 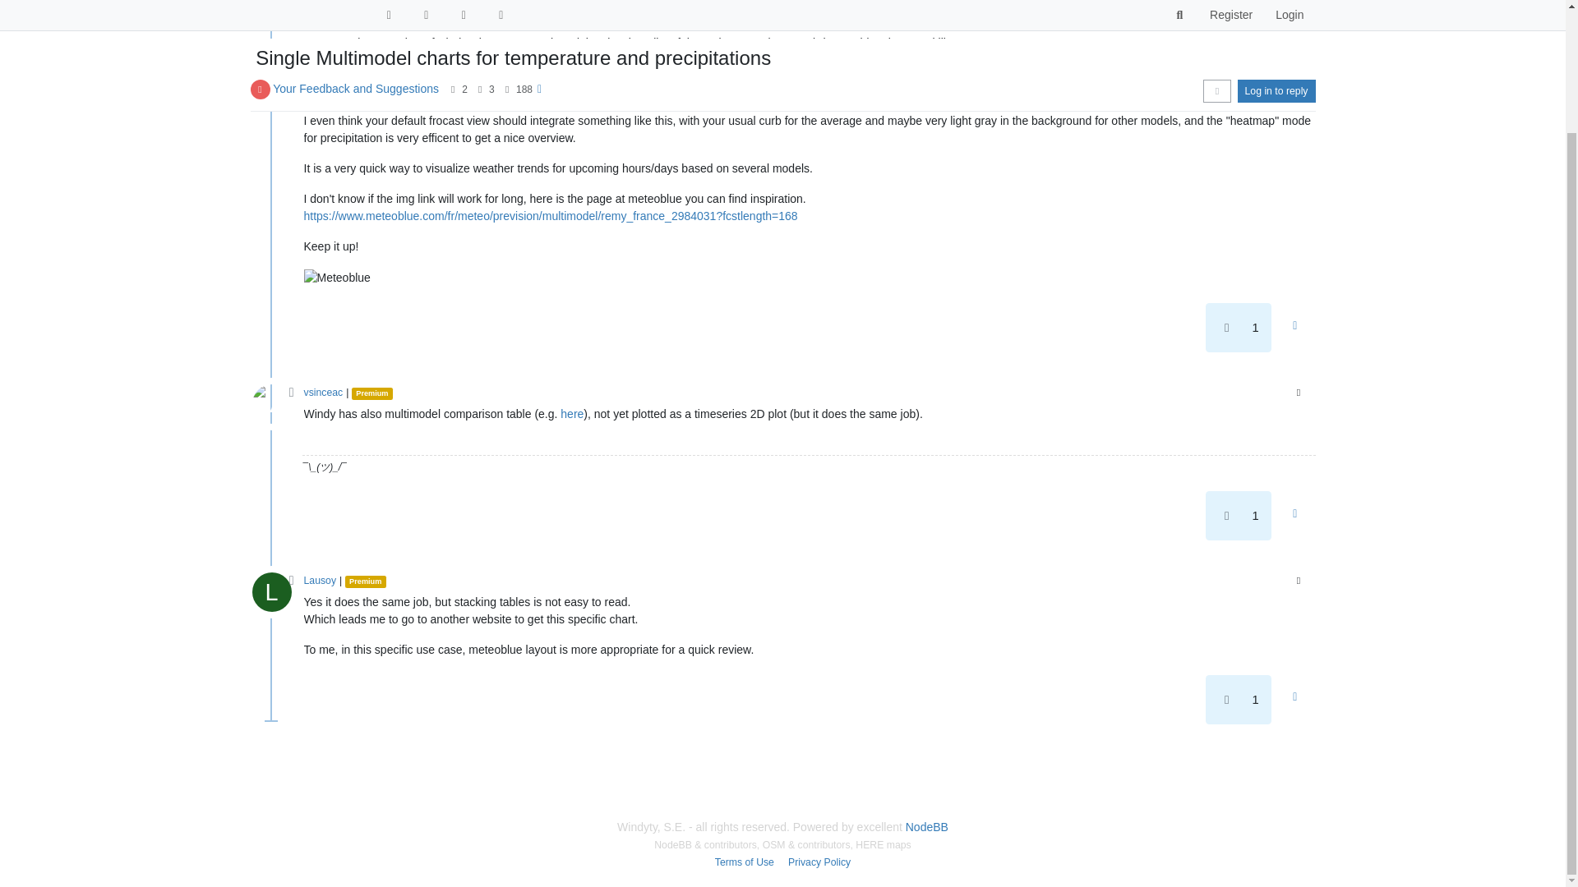 I want to click on vsinceac, so click(x=324, y=392).